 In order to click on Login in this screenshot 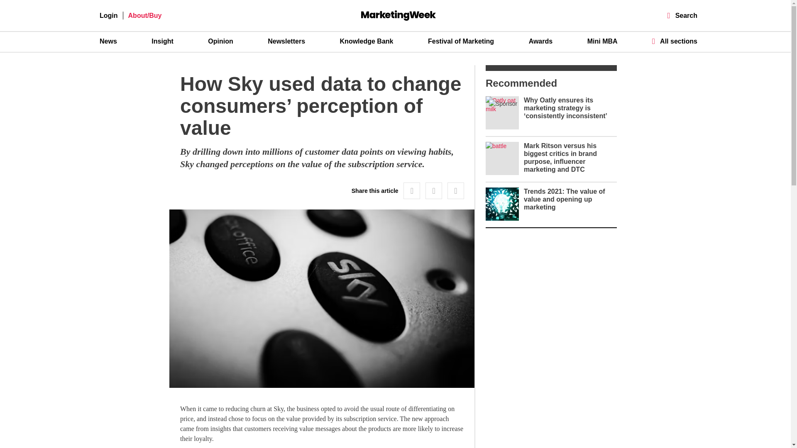, I will do `click(109, 16)`.